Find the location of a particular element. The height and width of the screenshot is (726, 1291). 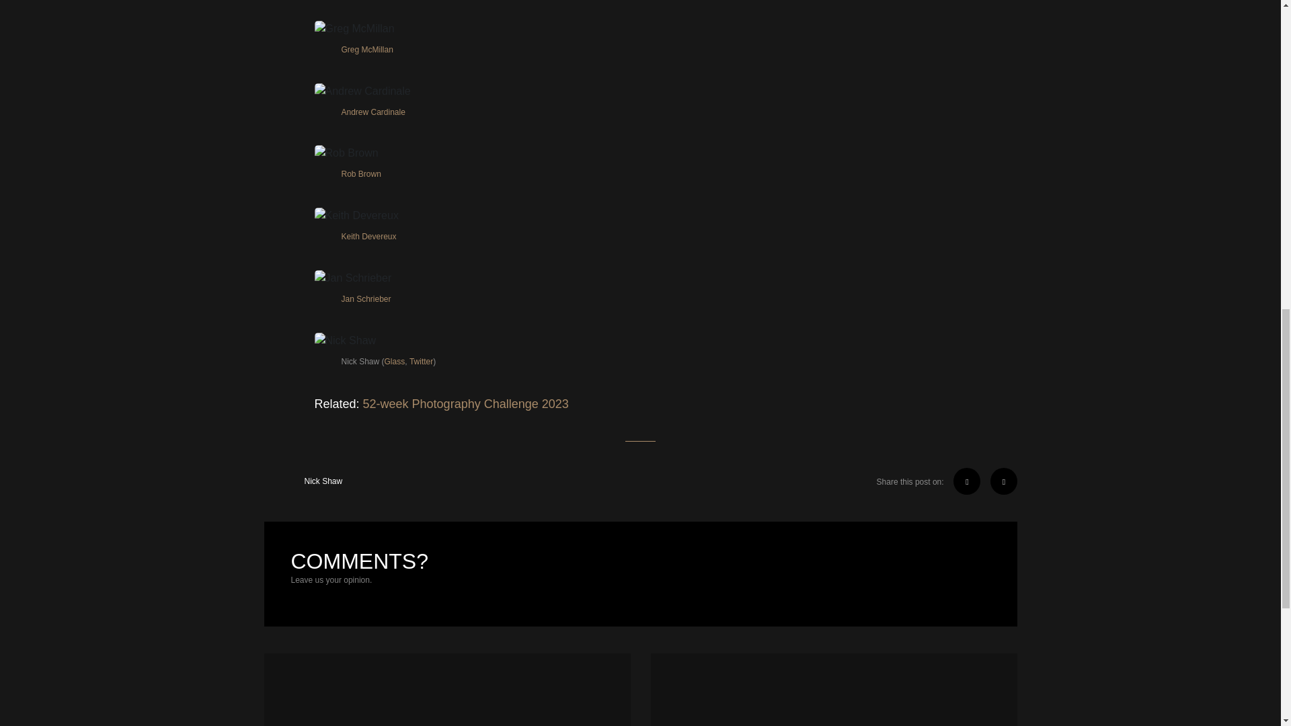

52-week Photography Challenge 2023 is located at coordinates (465, 404).